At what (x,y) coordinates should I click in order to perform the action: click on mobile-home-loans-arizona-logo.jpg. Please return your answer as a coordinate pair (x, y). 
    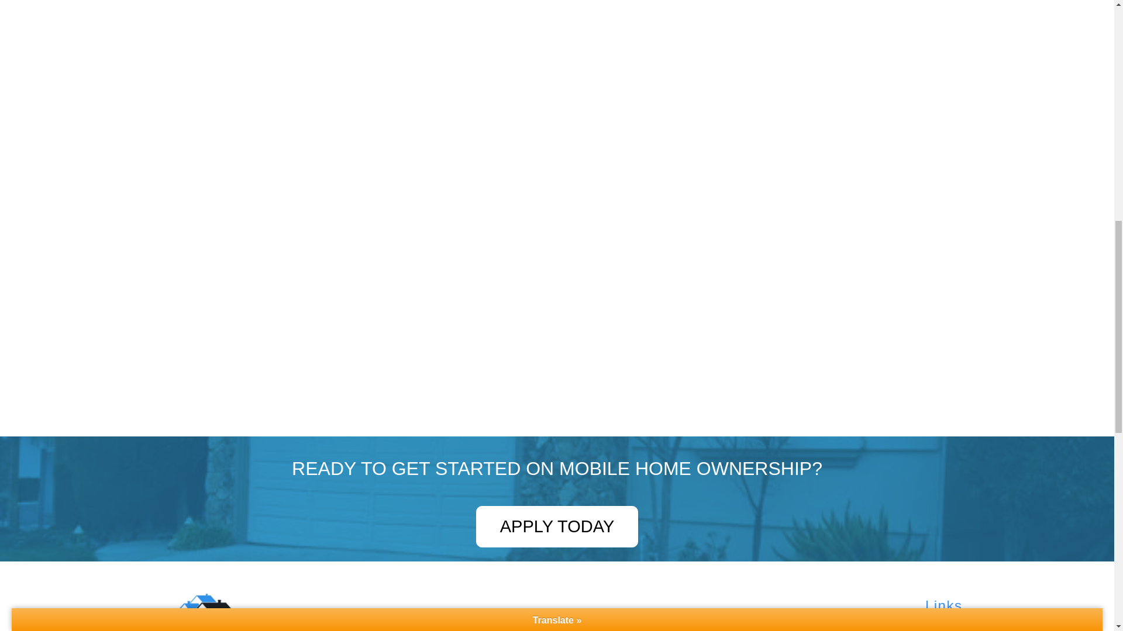
    Looking at the image, I should click on (205, 611).